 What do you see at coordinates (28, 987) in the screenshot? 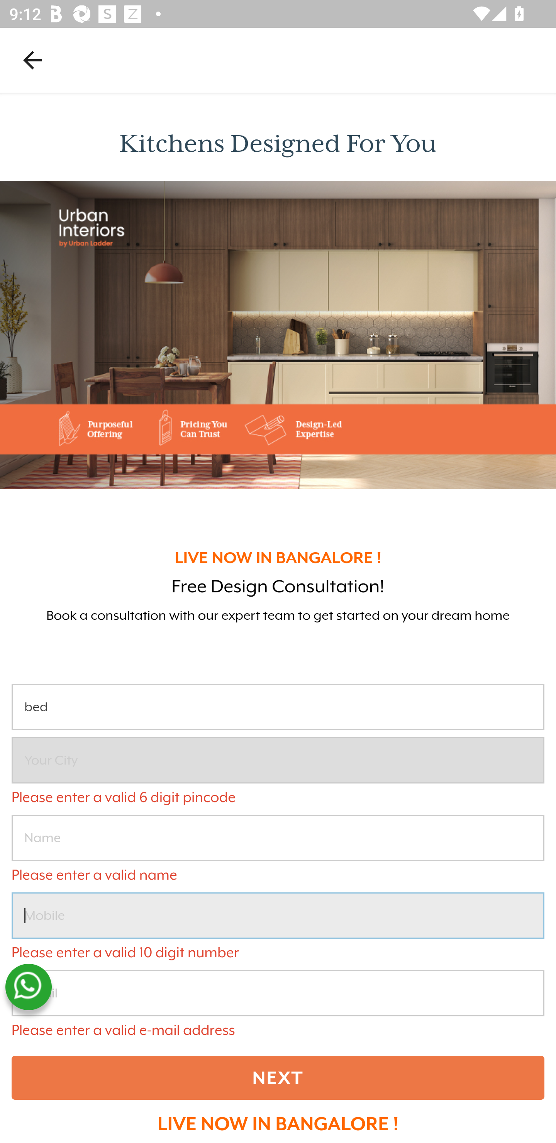
I see `whatsapp` at bounding box center [28, 987].